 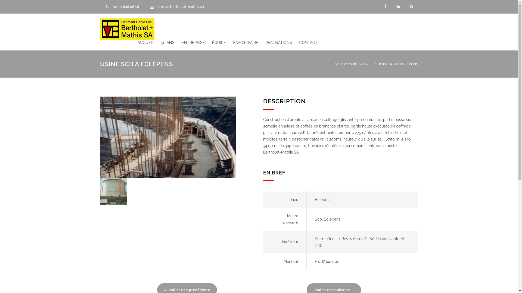 I want to click on Bertholet+Mathis SA, so click(x=127, y=26).